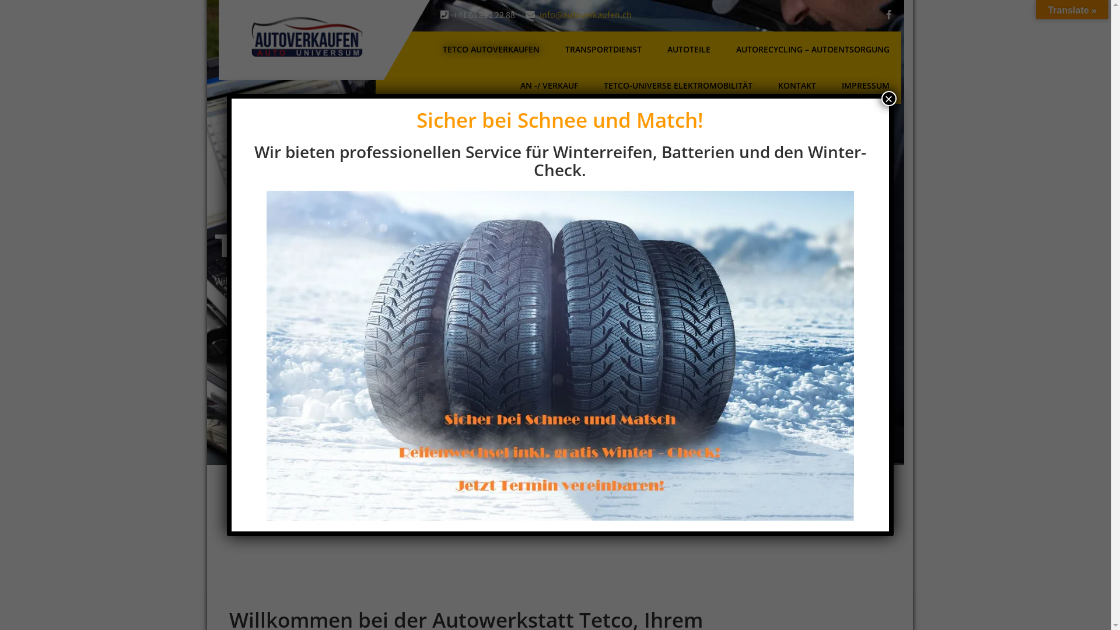 This screenshot has width=1120, height=630. What do you see at coordinates (603, 50) in the screenshot?
I see `TRANSPORTDIENST` at bounding box center [603, 50].